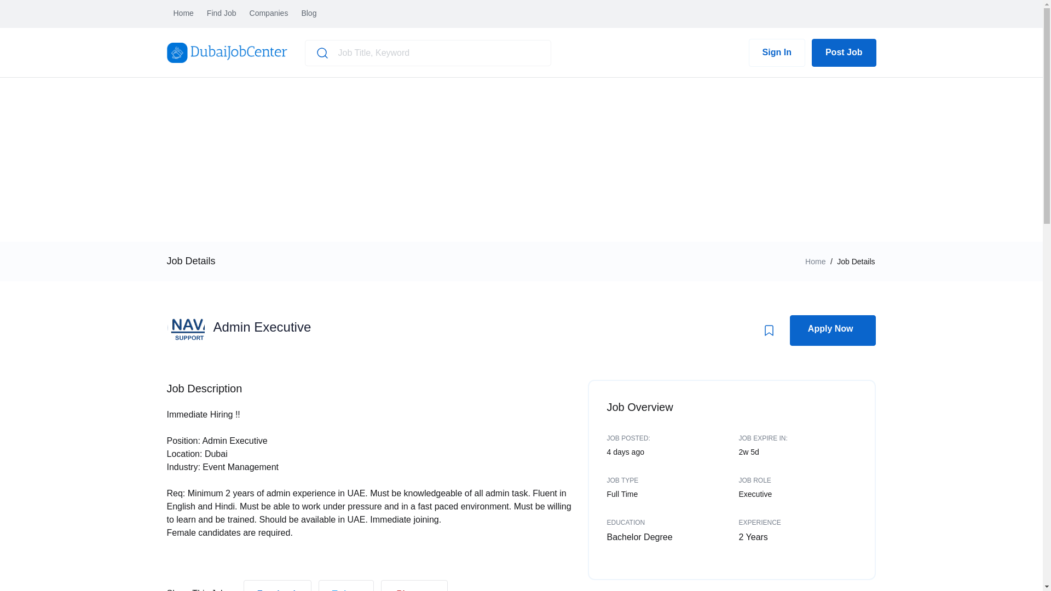  I want to click on Twitter, so click(346, 586).